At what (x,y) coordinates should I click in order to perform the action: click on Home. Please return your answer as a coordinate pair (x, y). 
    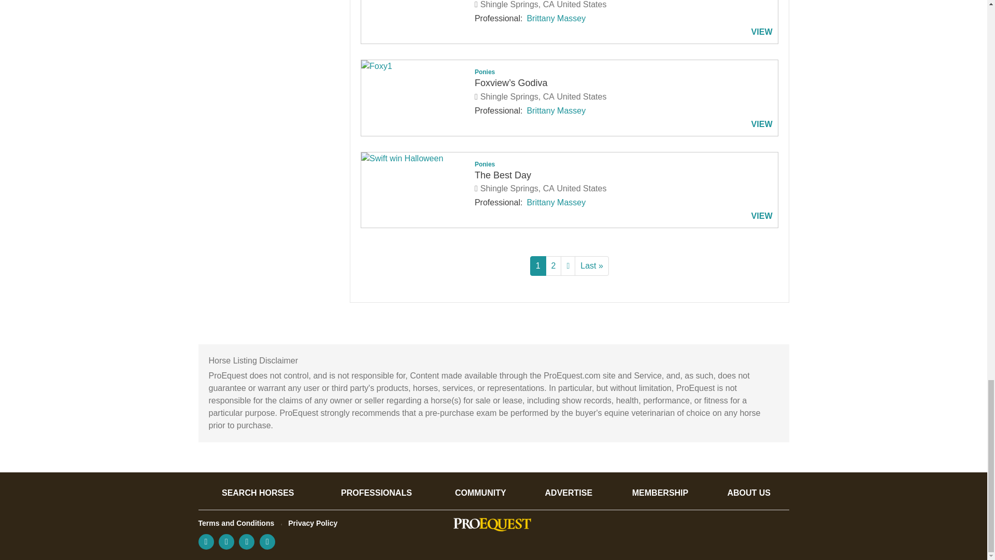
    Looking at the image, I should click on (492, 525).